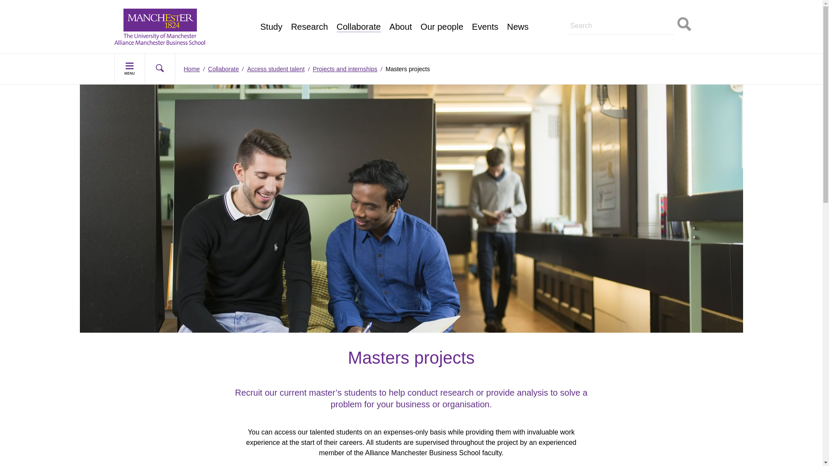 The height and width of the screenshot is (466, 829). I want to click on Global Part-time MBA, so click(156, 20).